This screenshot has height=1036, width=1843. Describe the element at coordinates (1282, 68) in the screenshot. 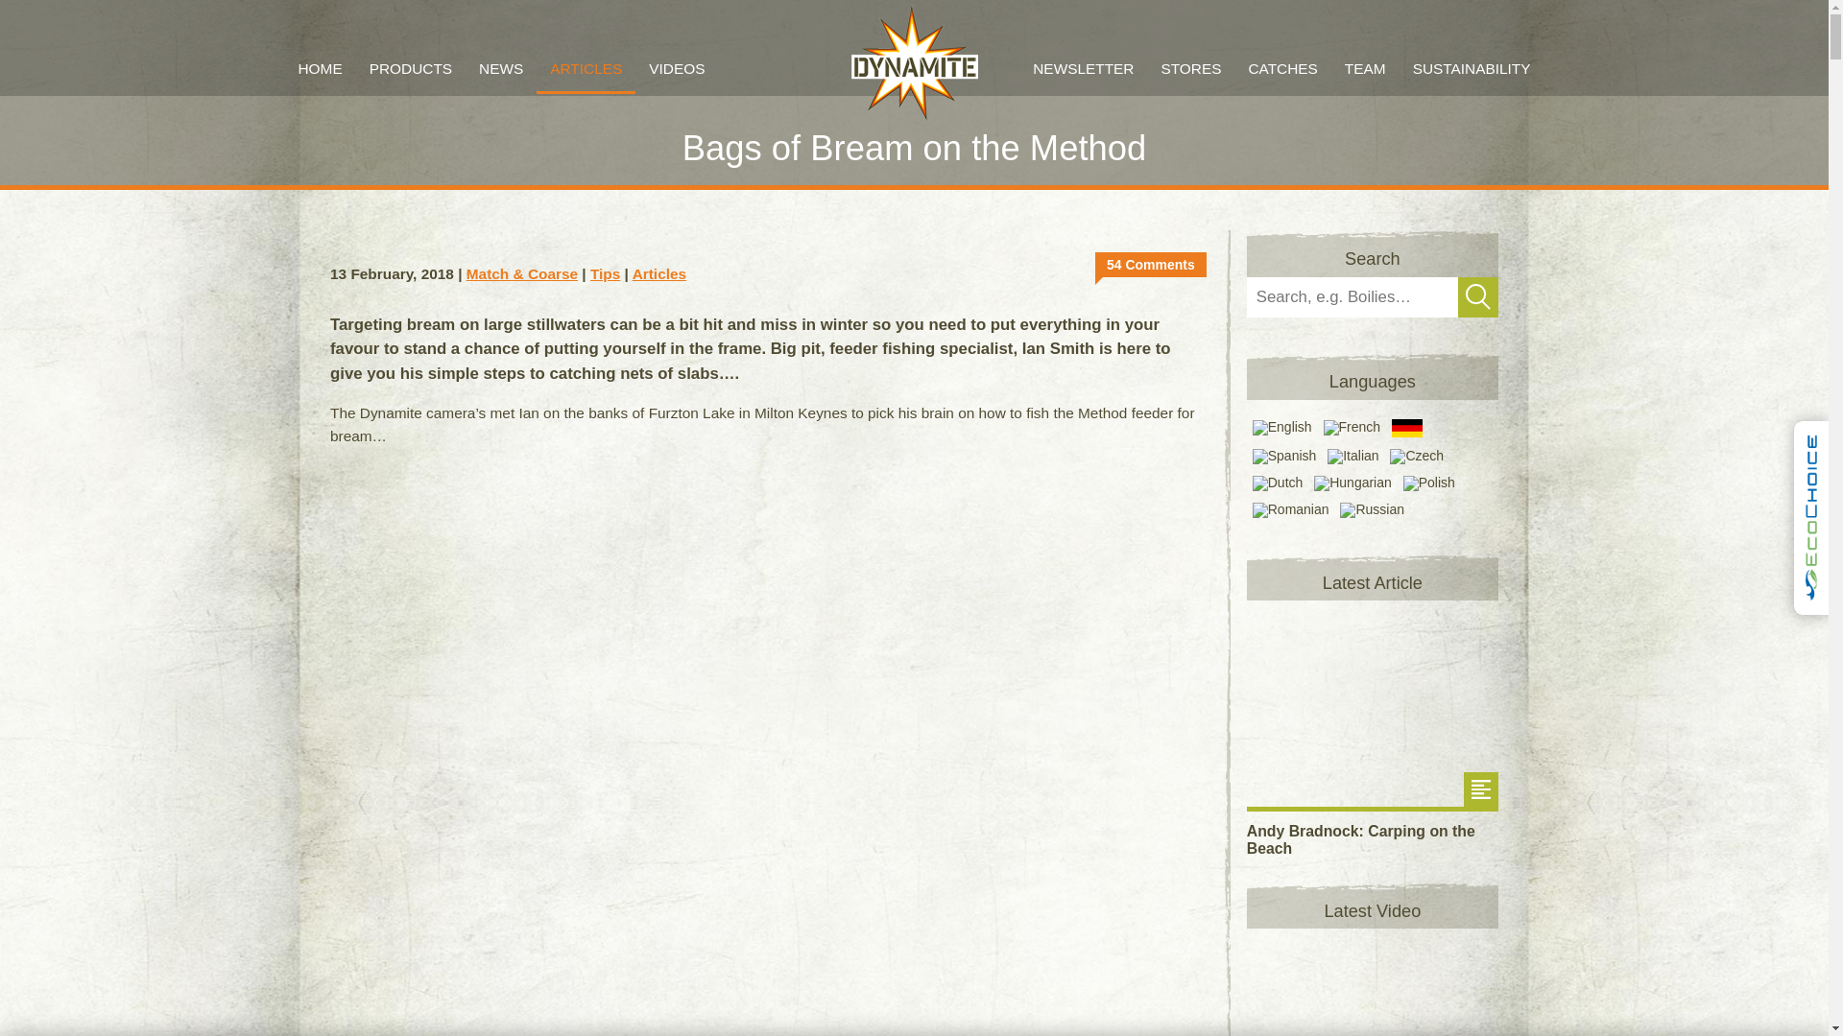

I see `CATCHES` at that location.